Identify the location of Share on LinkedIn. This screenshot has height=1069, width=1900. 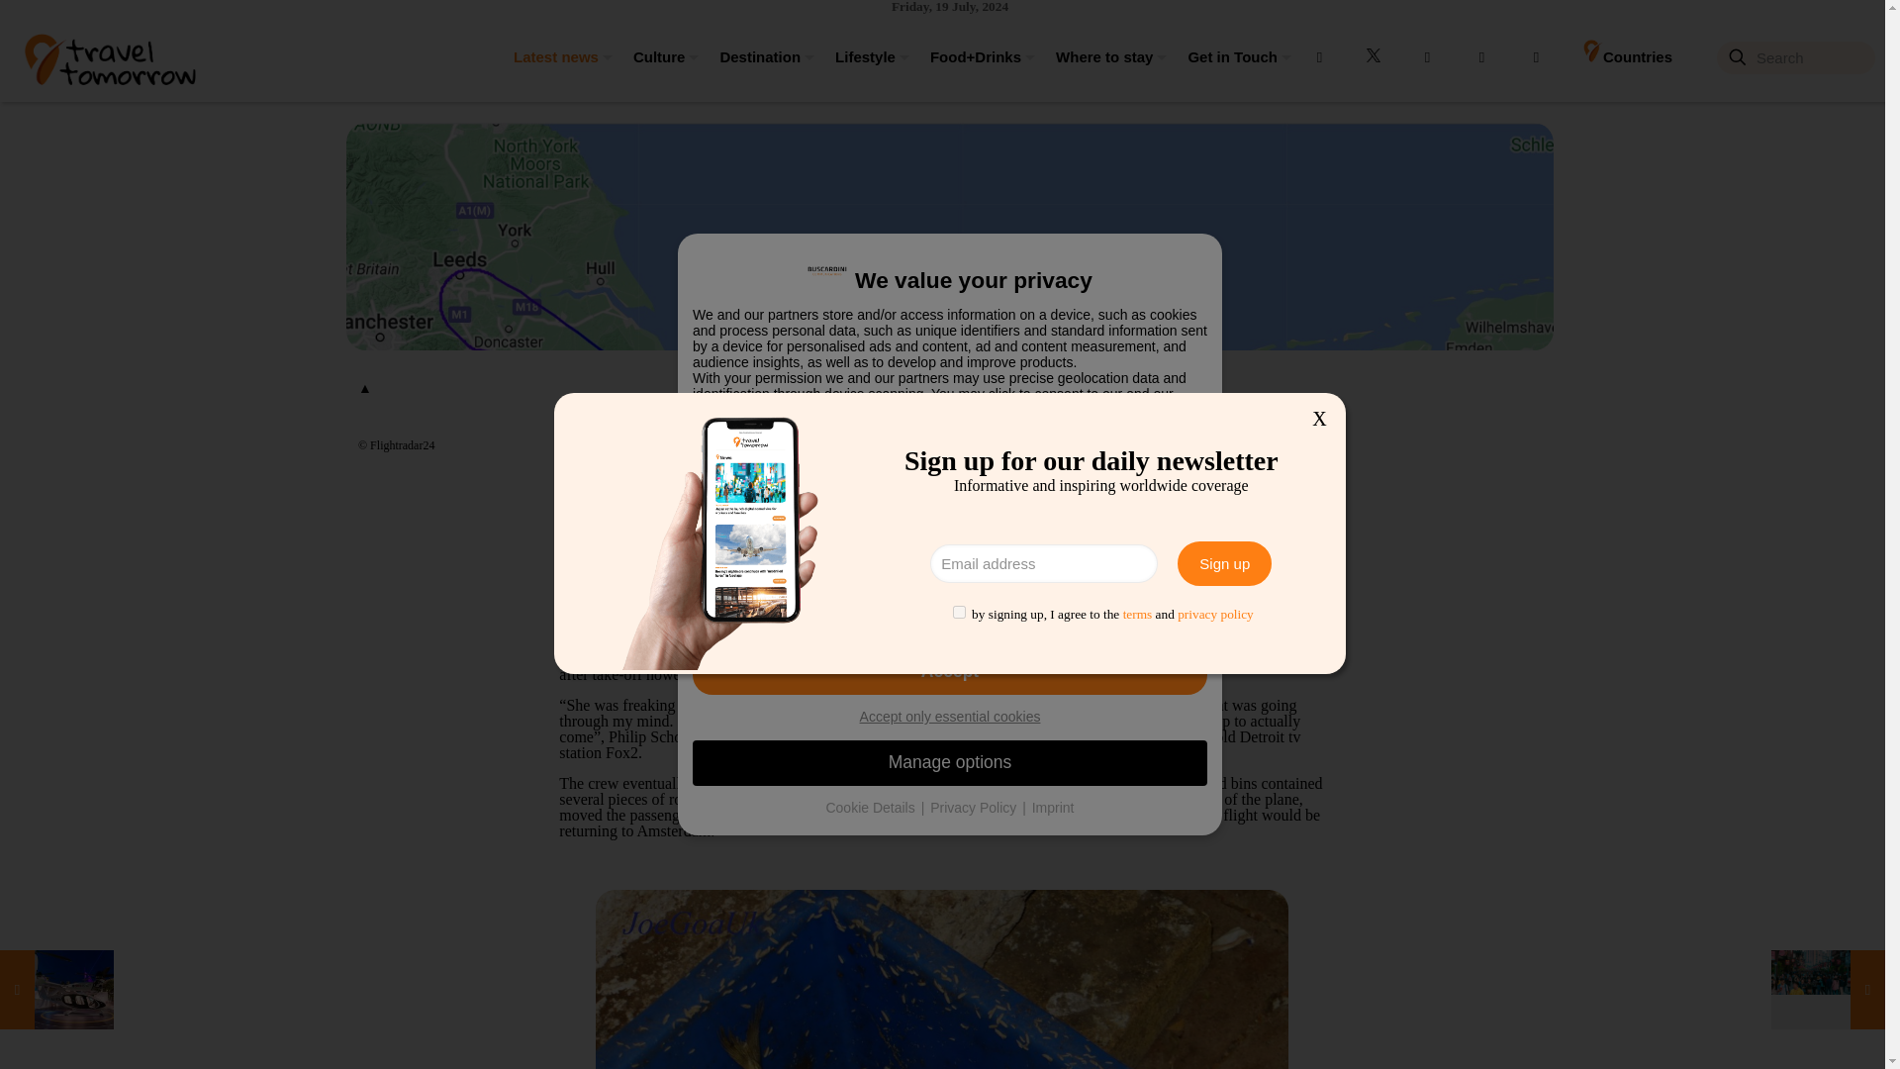
(1148, 447).